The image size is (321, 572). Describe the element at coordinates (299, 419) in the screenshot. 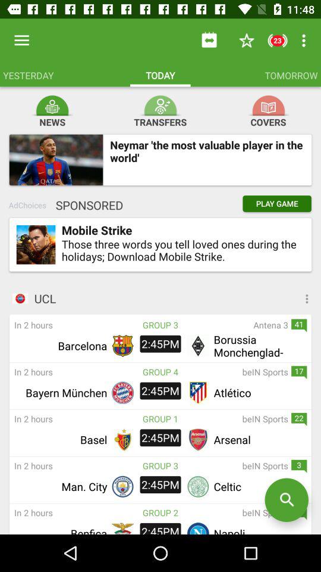

I see `jump until the 22 item` at that location.